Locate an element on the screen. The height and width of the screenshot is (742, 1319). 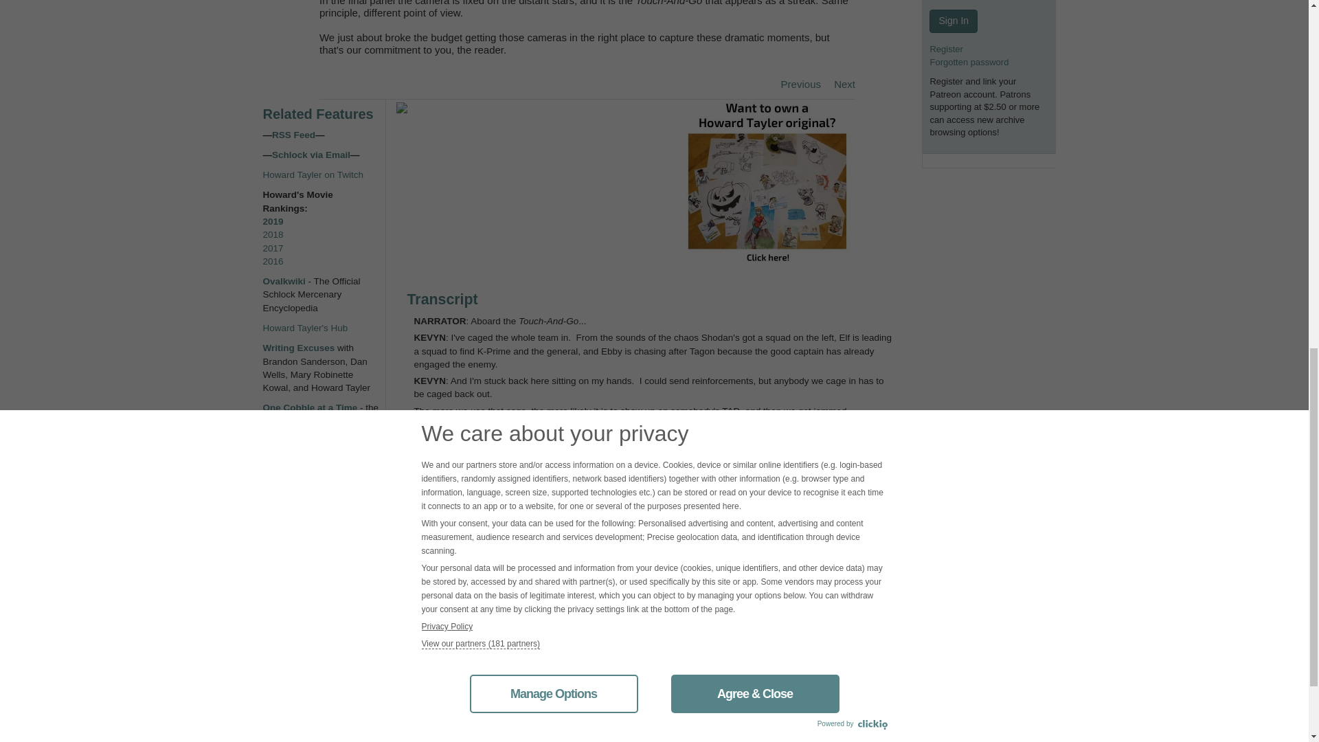
Privacy settings is located at coordinates (295, 567).